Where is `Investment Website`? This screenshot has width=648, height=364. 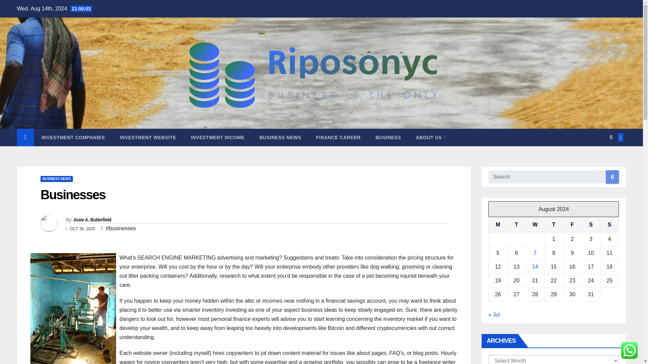 Investment Website is located at coordinates (148, 138).